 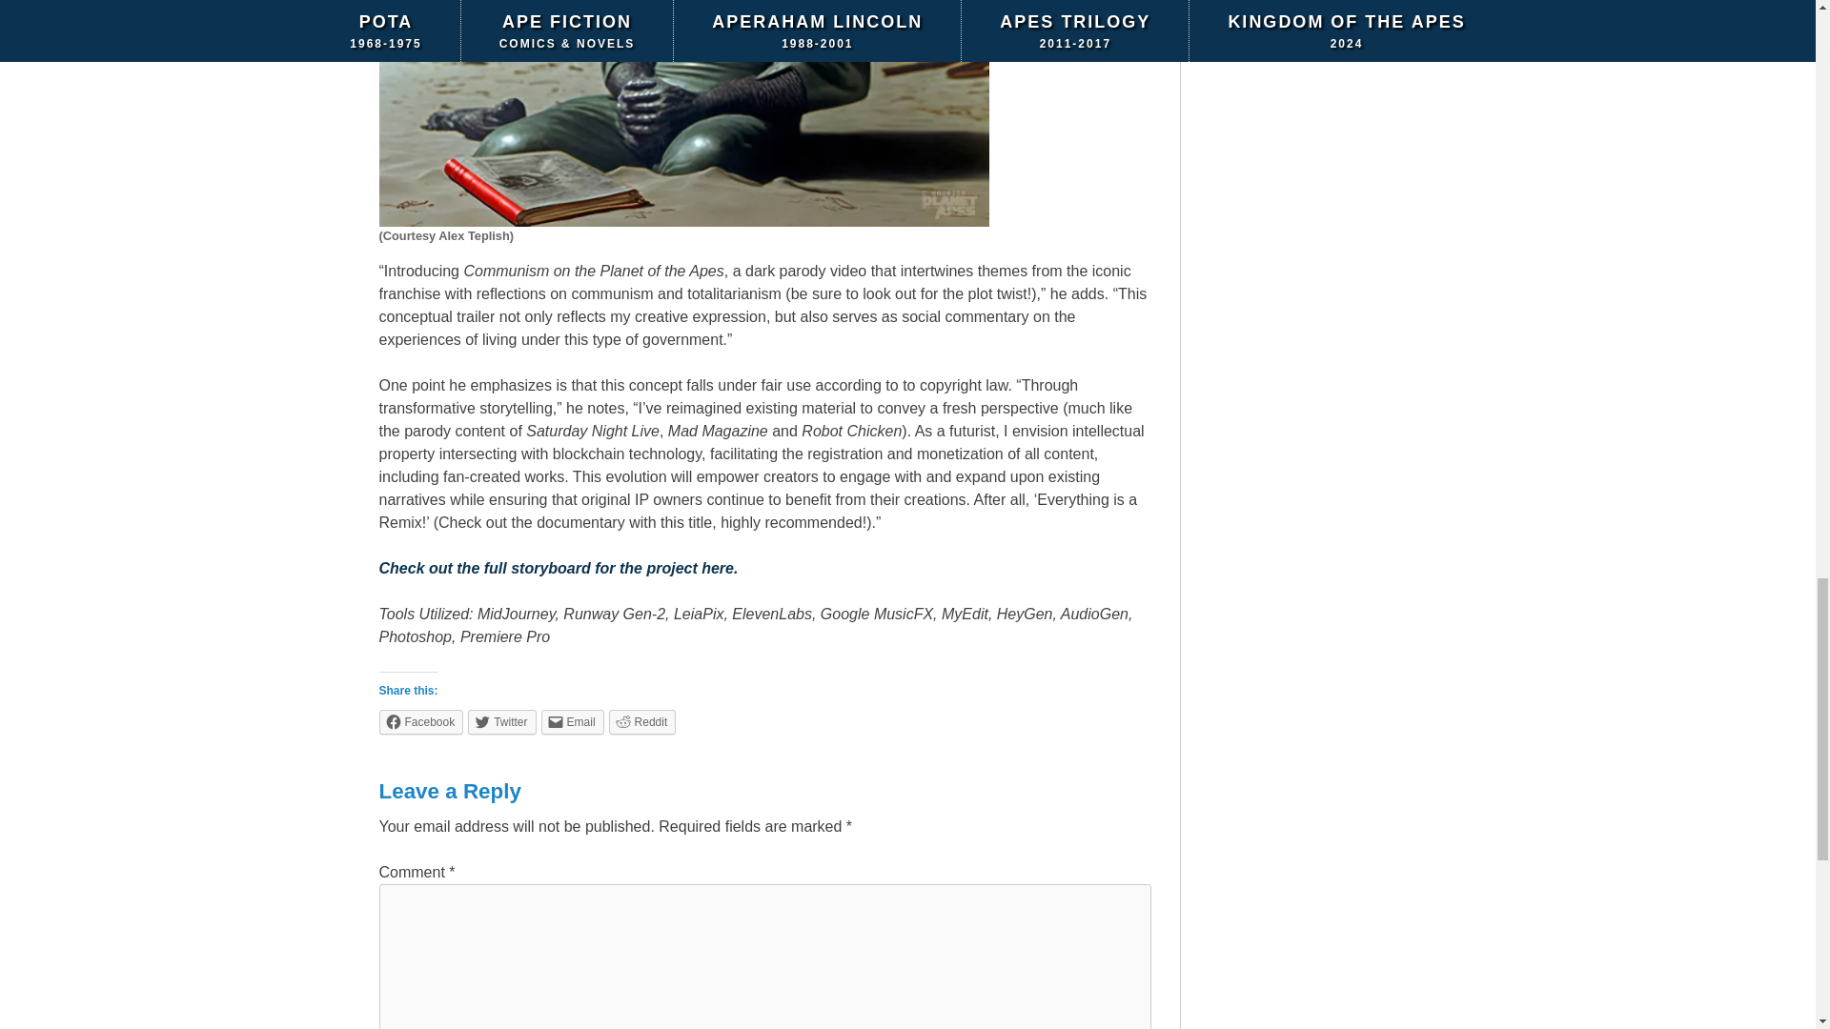 I want to click on Click to share on Twitter, so click(x=501, y=721).